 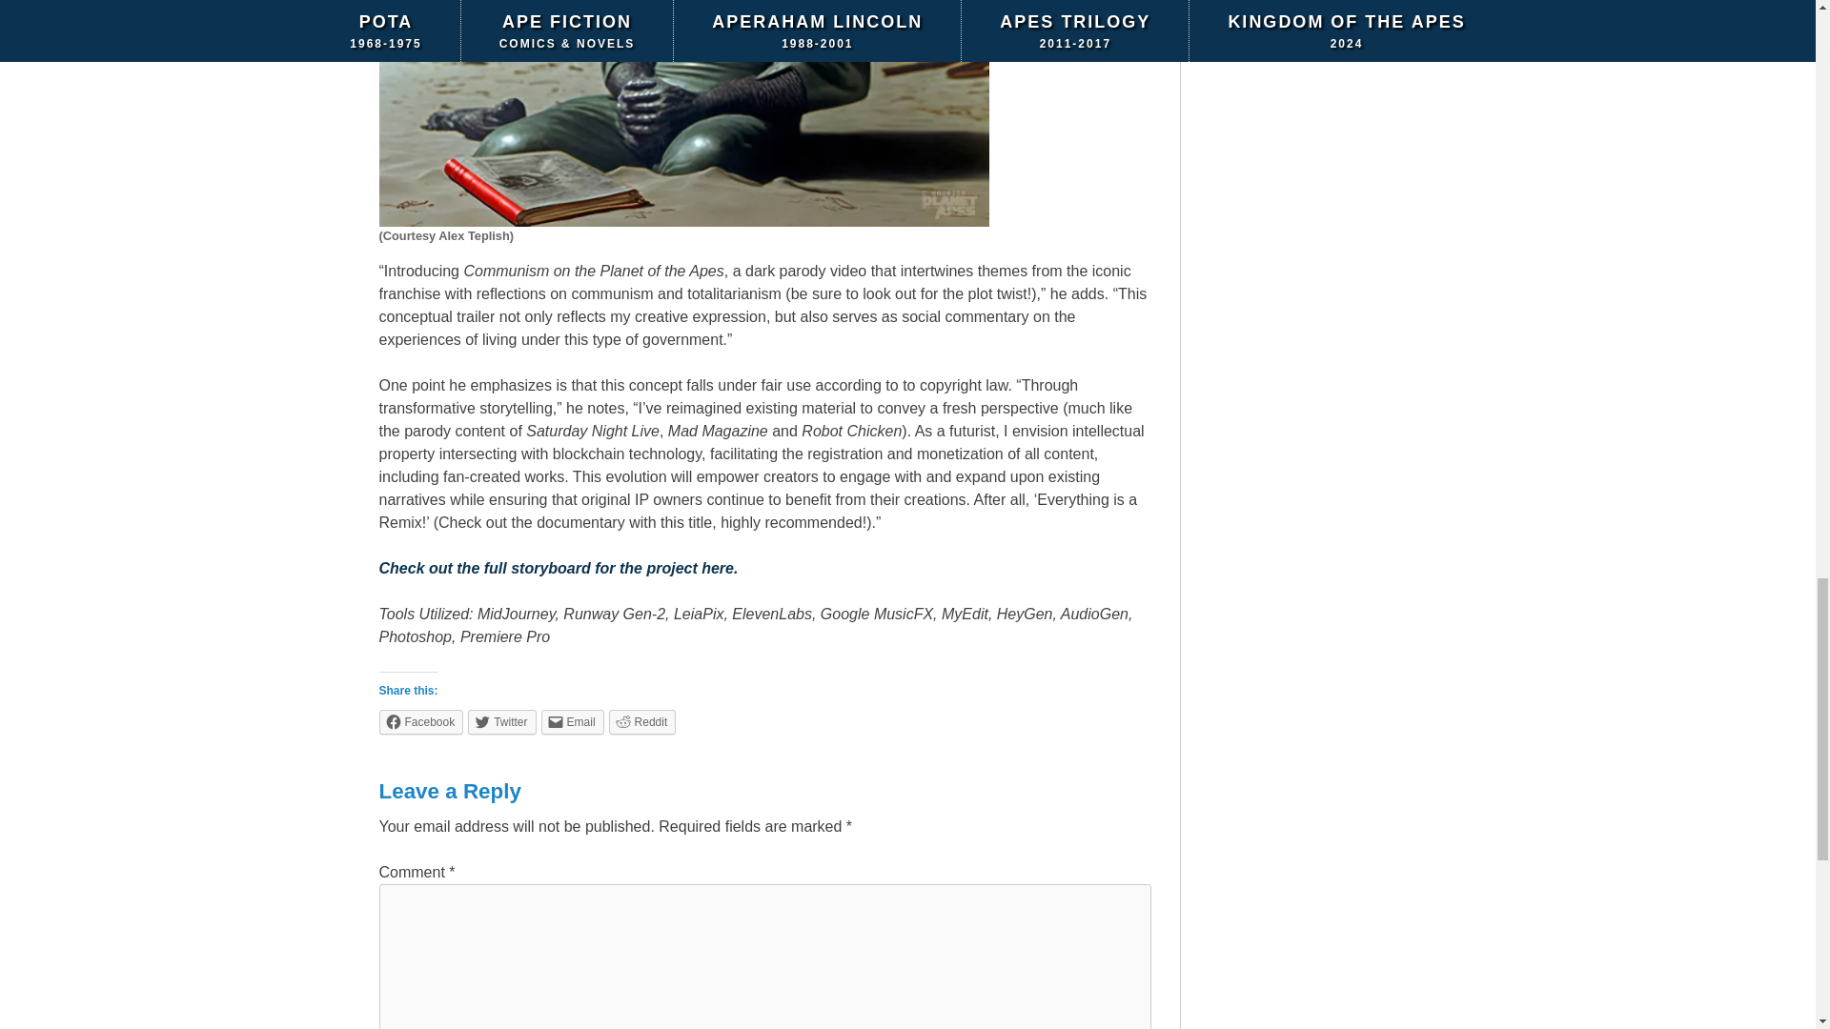 I want to click on Click to share on Twitter, so click(x=501, y=721).